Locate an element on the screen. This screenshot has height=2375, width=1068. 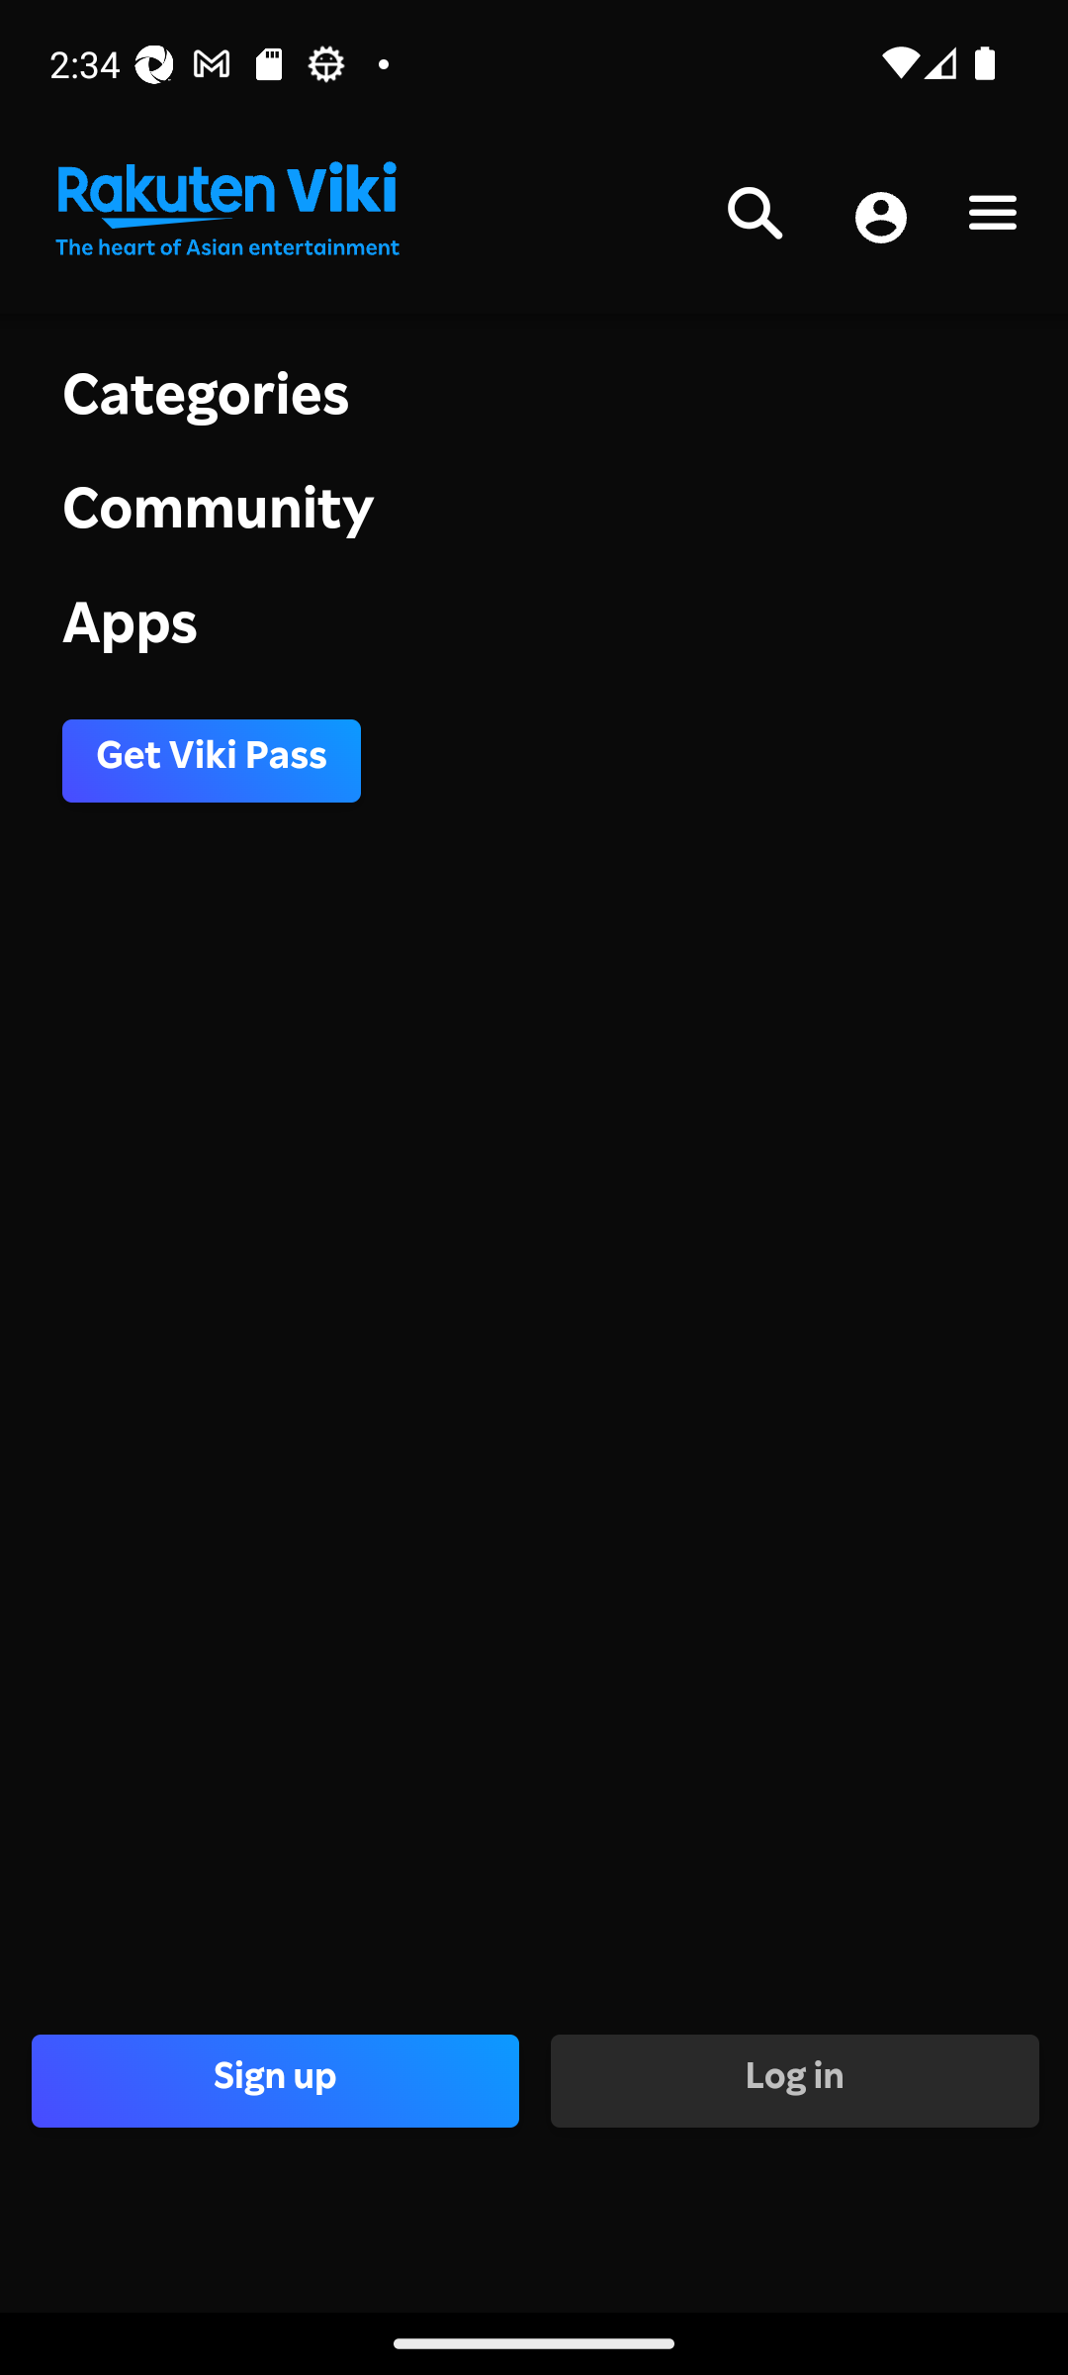
Get Viki Pass is located at coordinates (212, 760).